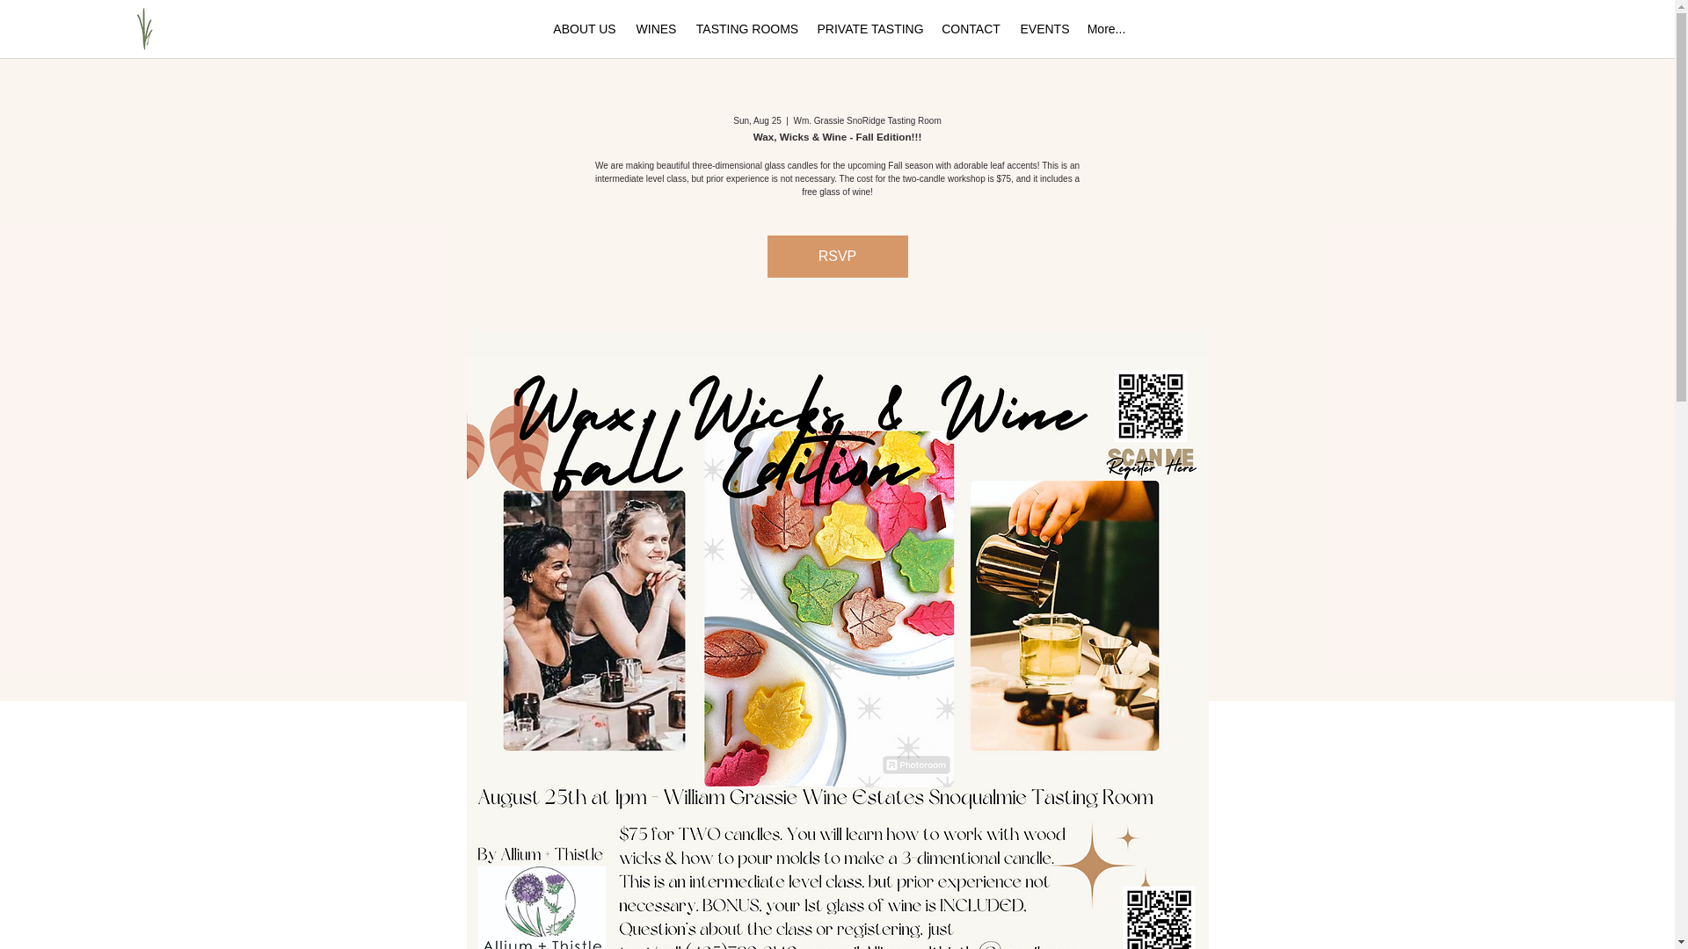 This screenshot has width=1688, height=949. What do you see at coordinates (746, 28) in the screenshot?
I see `TASTING ROOMS` at bounding box center [746, 28].